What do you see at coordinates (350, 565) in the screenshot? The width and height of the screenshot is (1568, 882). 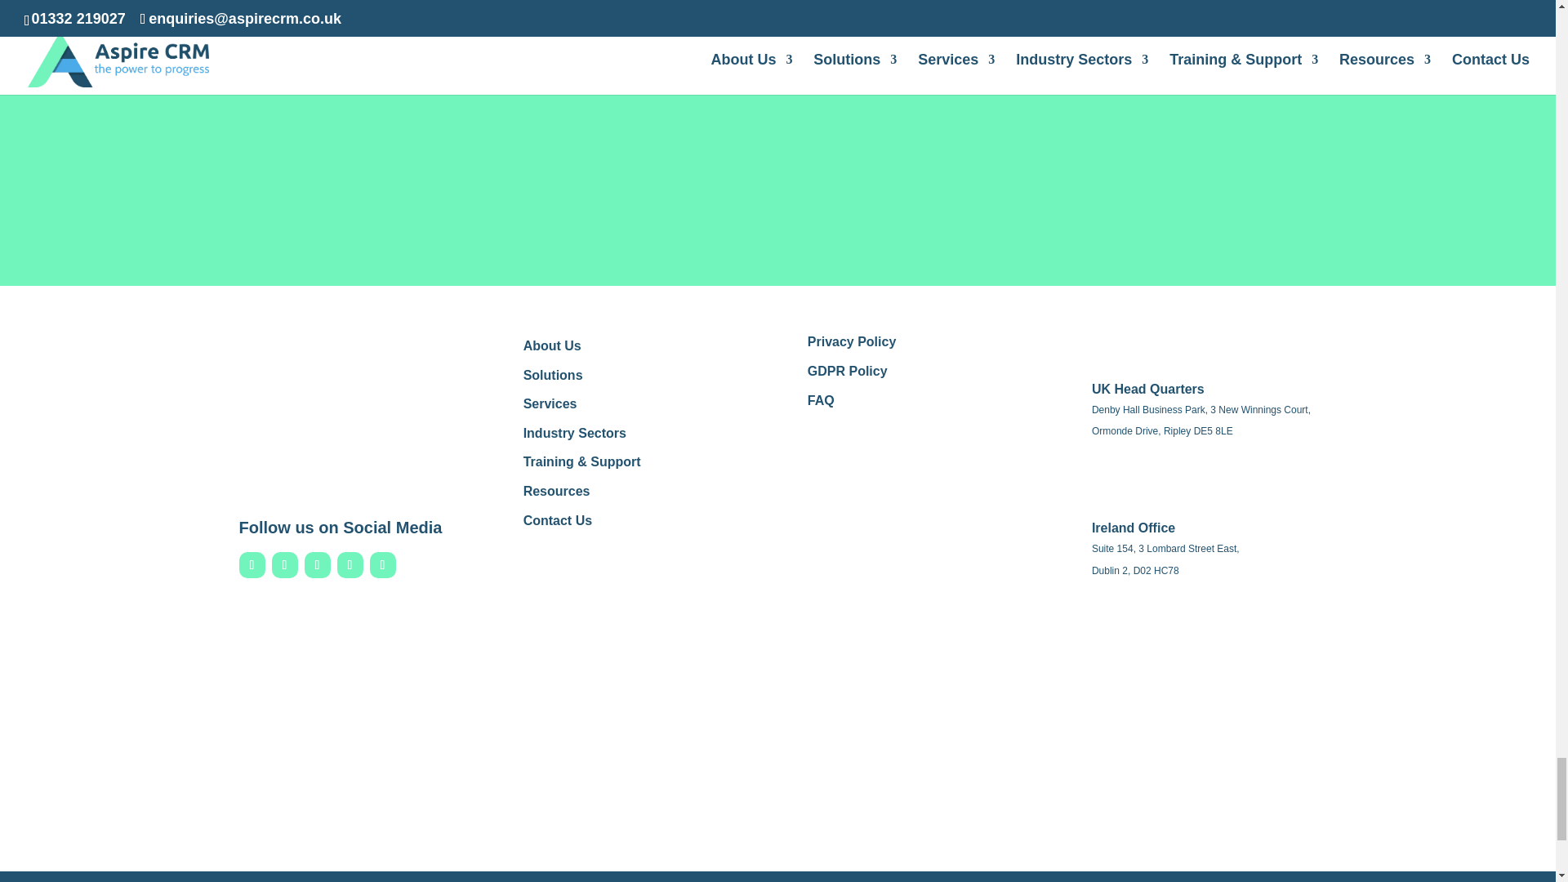 I see `Follow on Youtube` at bounding box center [350, 565].